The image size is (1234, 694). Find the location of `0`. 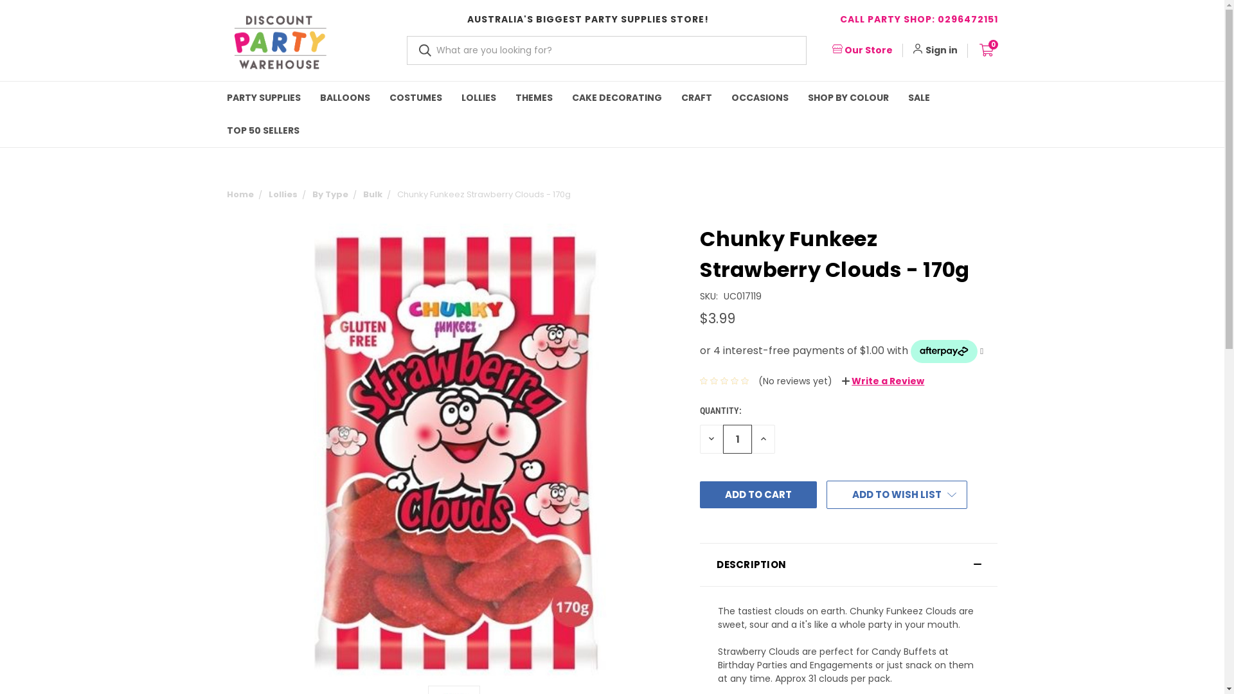

0 is located at coordinates (987, 46).